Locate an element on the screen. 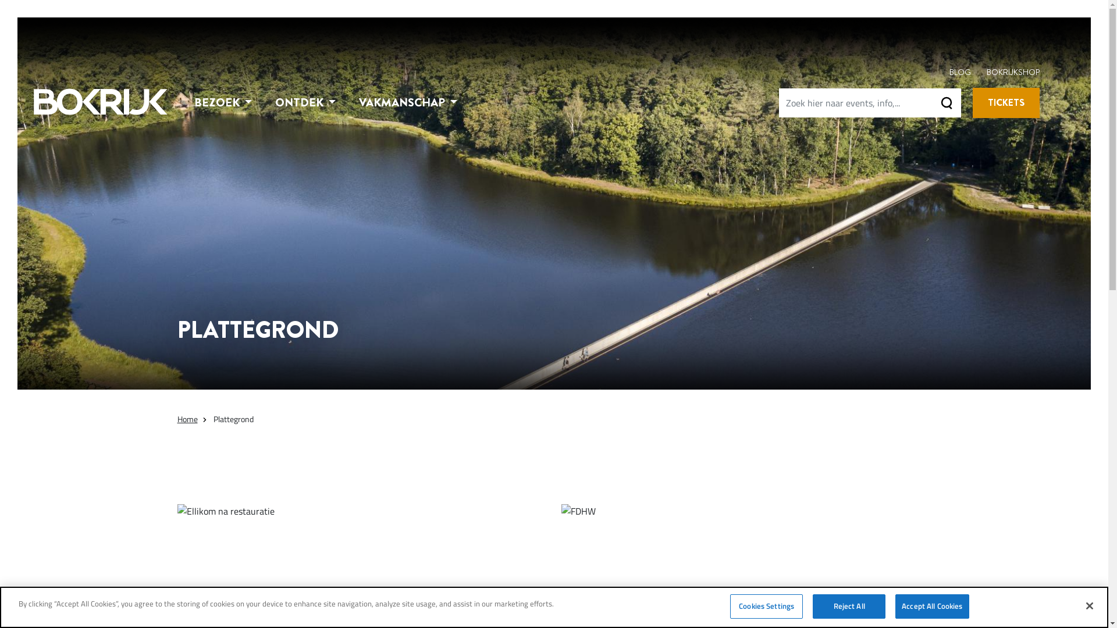  Accept All Cookies is located at coordinates (932, 606).